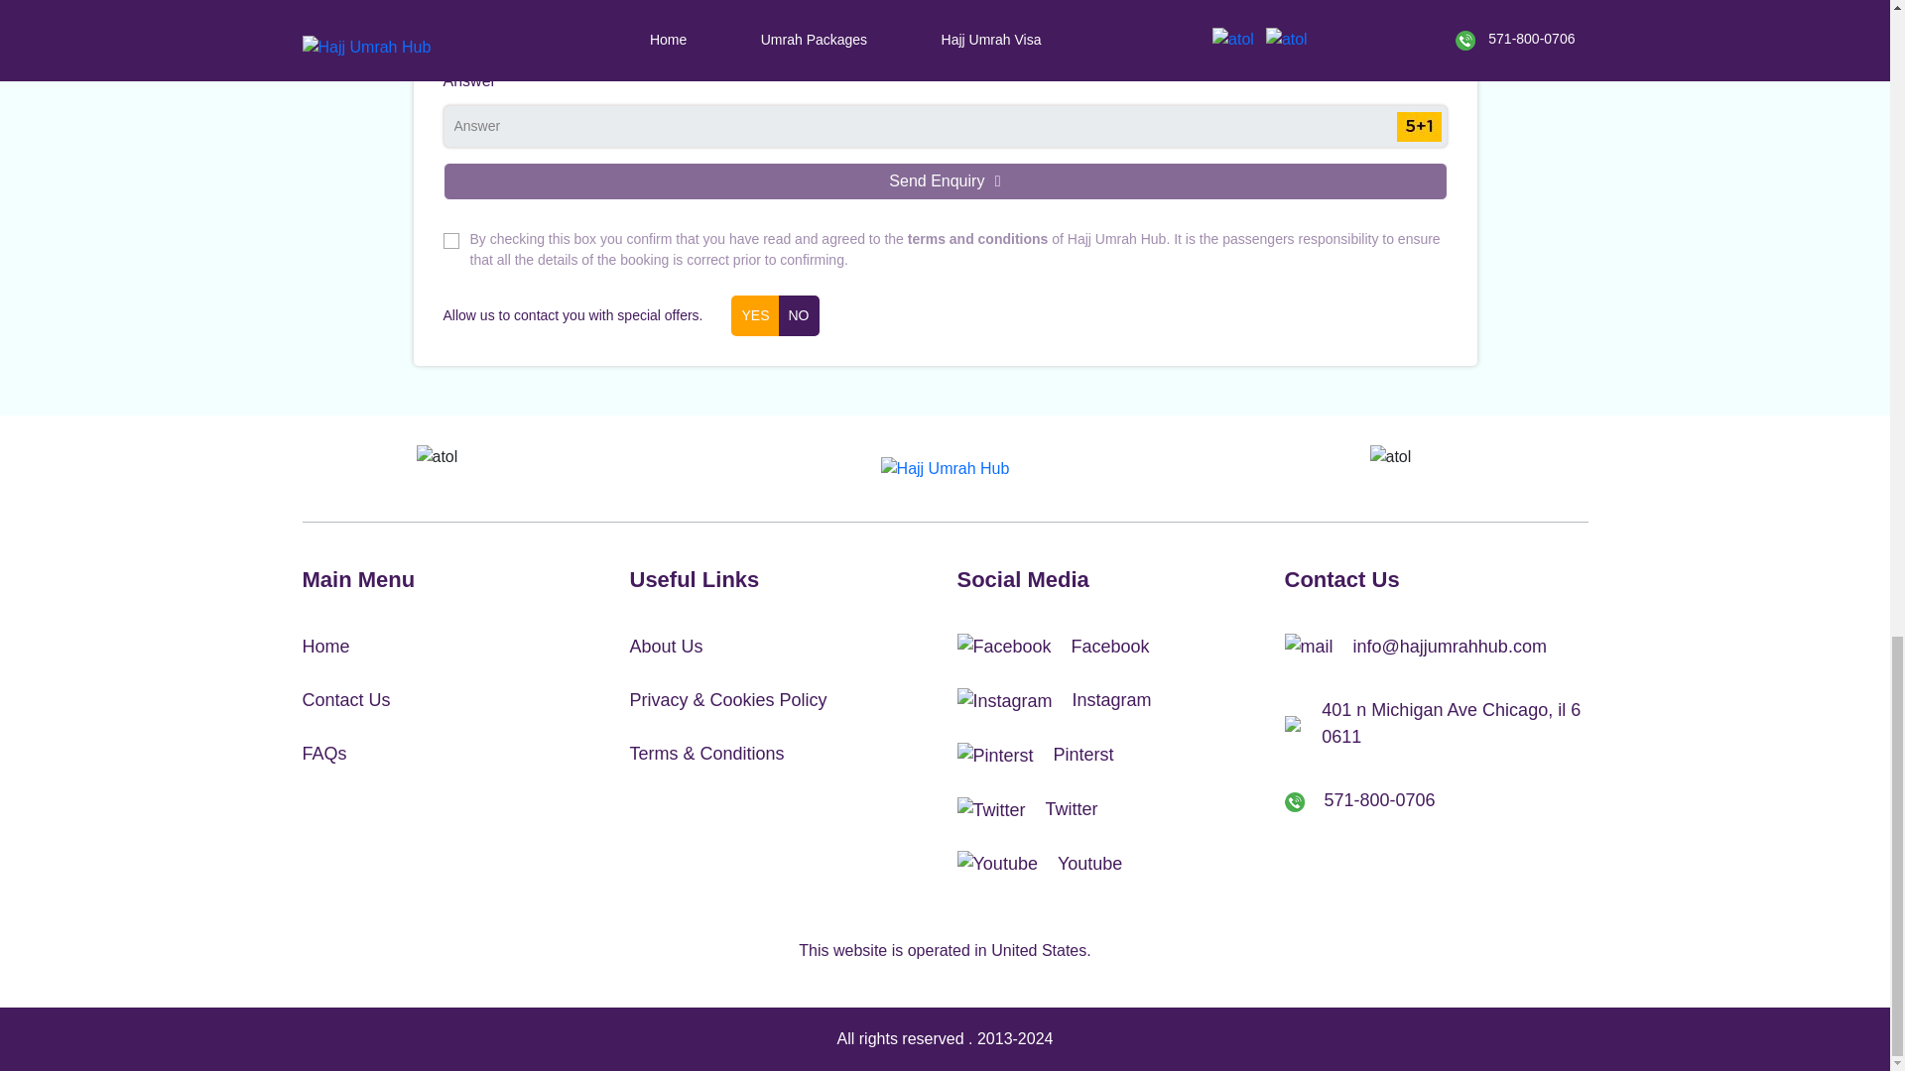 This screenshot has width=1905, height=1071. Describe the element at coordinates (1107, 648) in the screenshot. I see `Facebook` at that location.